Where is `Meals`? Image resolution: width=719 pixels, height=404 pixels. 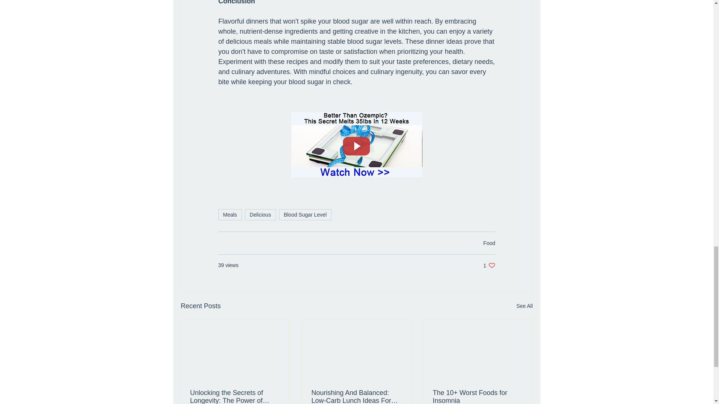 Meals is located at coordinates (489, 265).